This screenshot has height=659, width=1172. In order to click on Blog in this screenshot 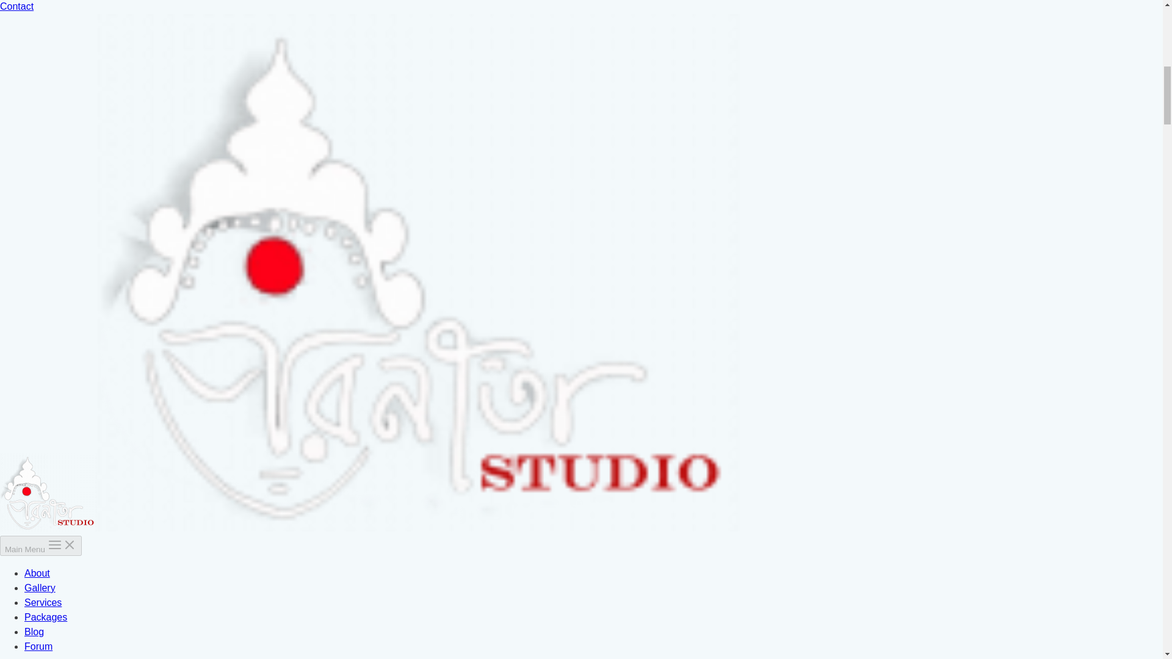, I will do `click(34, 632)`.